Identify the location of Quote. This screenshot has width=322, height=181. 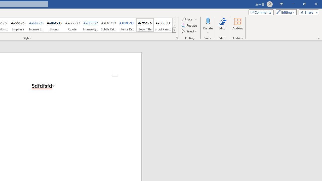
(72, 25).